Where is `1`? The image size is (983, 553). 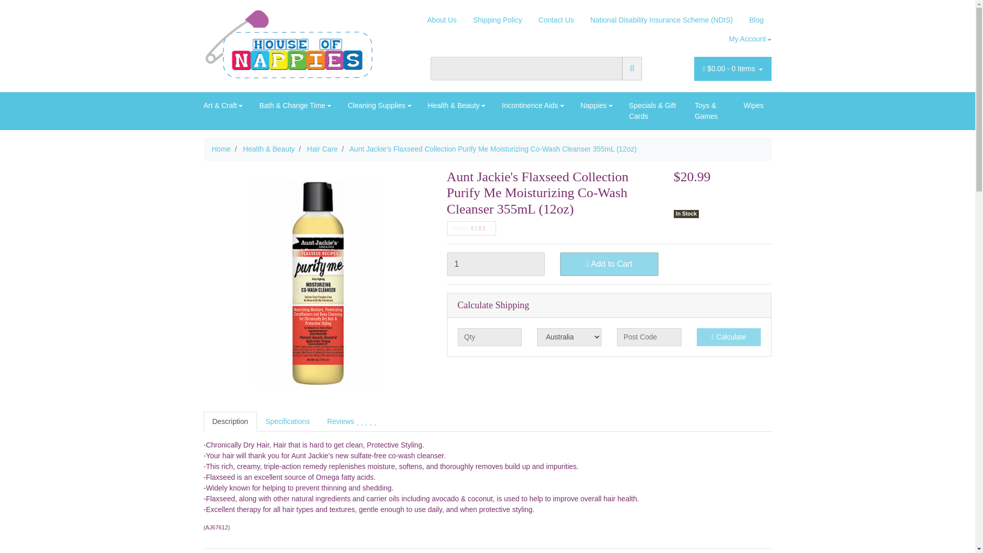
1 is located at coordinates (495, 264).